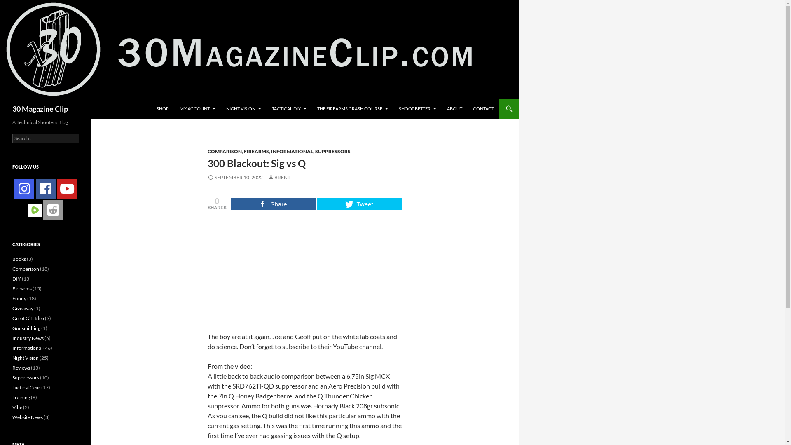 Image resolution: width=791 pixels, height=445 pixels. What do you see at coordinates (163, 109) in the screenshot?
I see `SHOP` at bounding box center [163, 109].